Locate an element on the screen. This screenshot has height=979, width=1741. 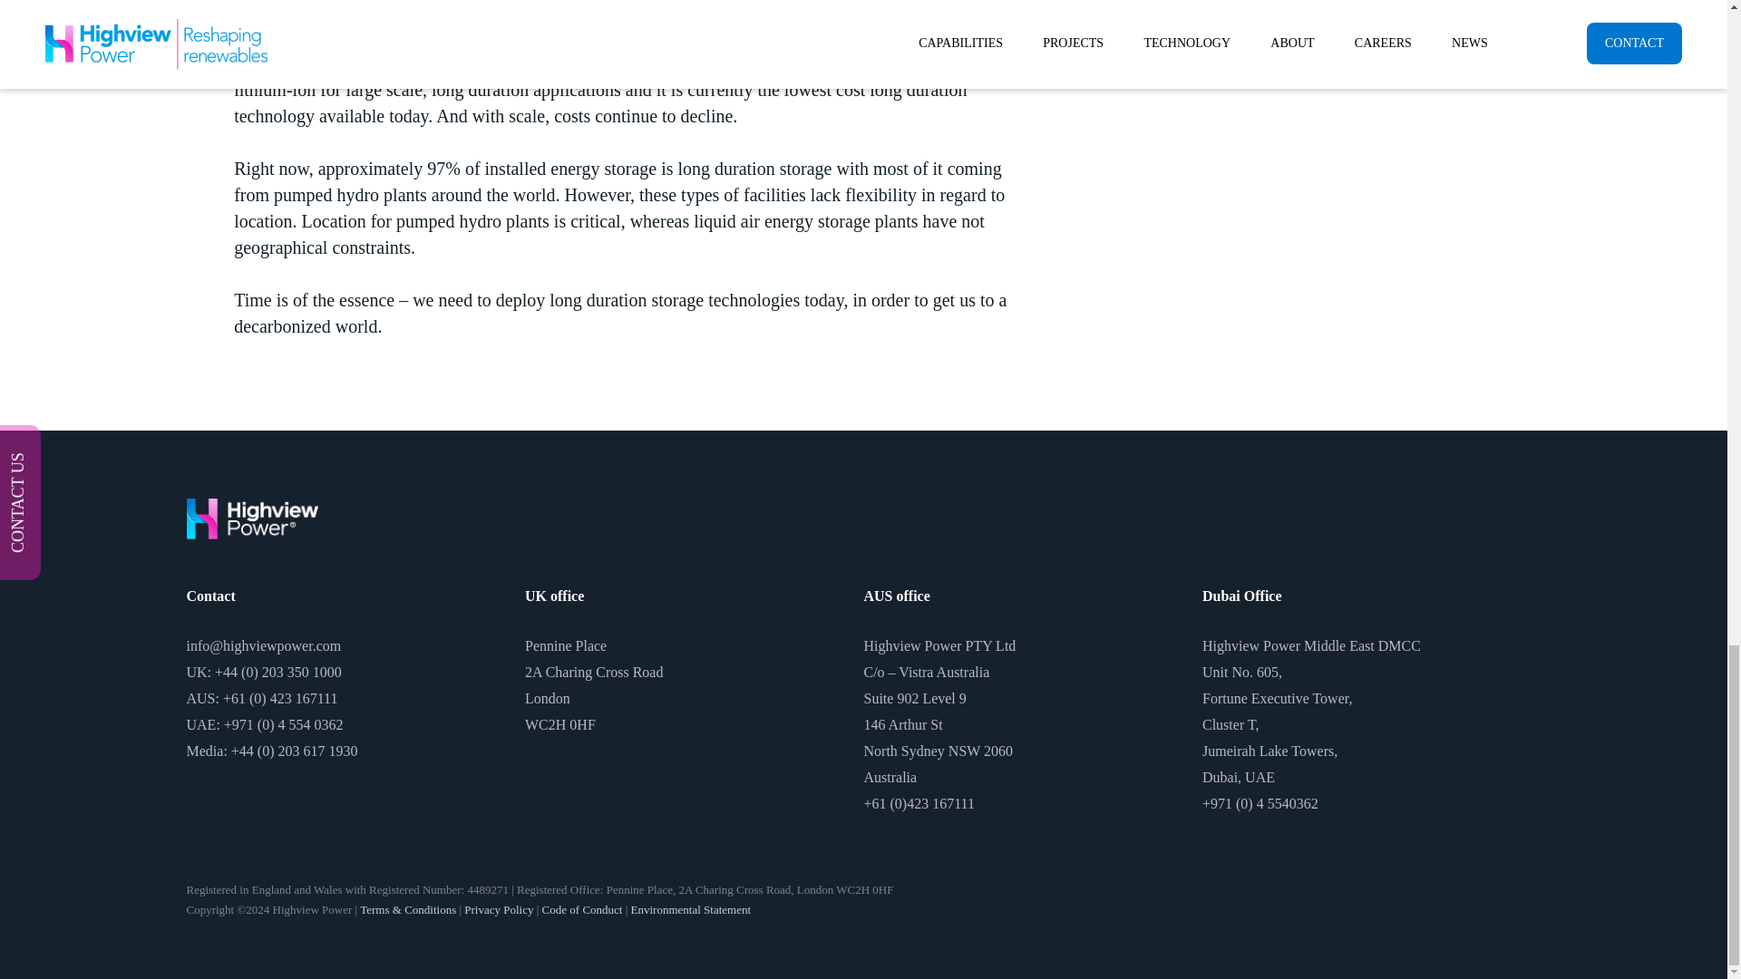
Privacy Policy is located at coordinates (499, 908).